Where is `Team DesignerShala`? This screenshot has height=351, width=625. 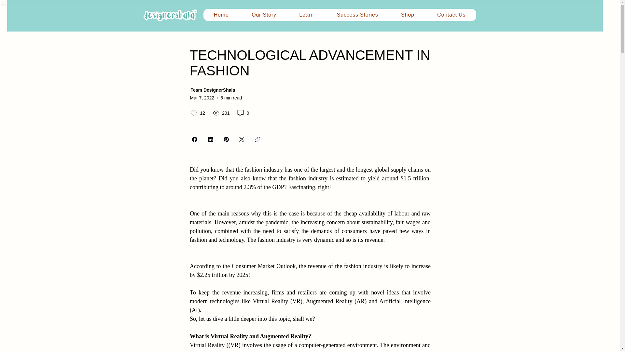
Team DesignerShala is located at coordinates (239, 90).